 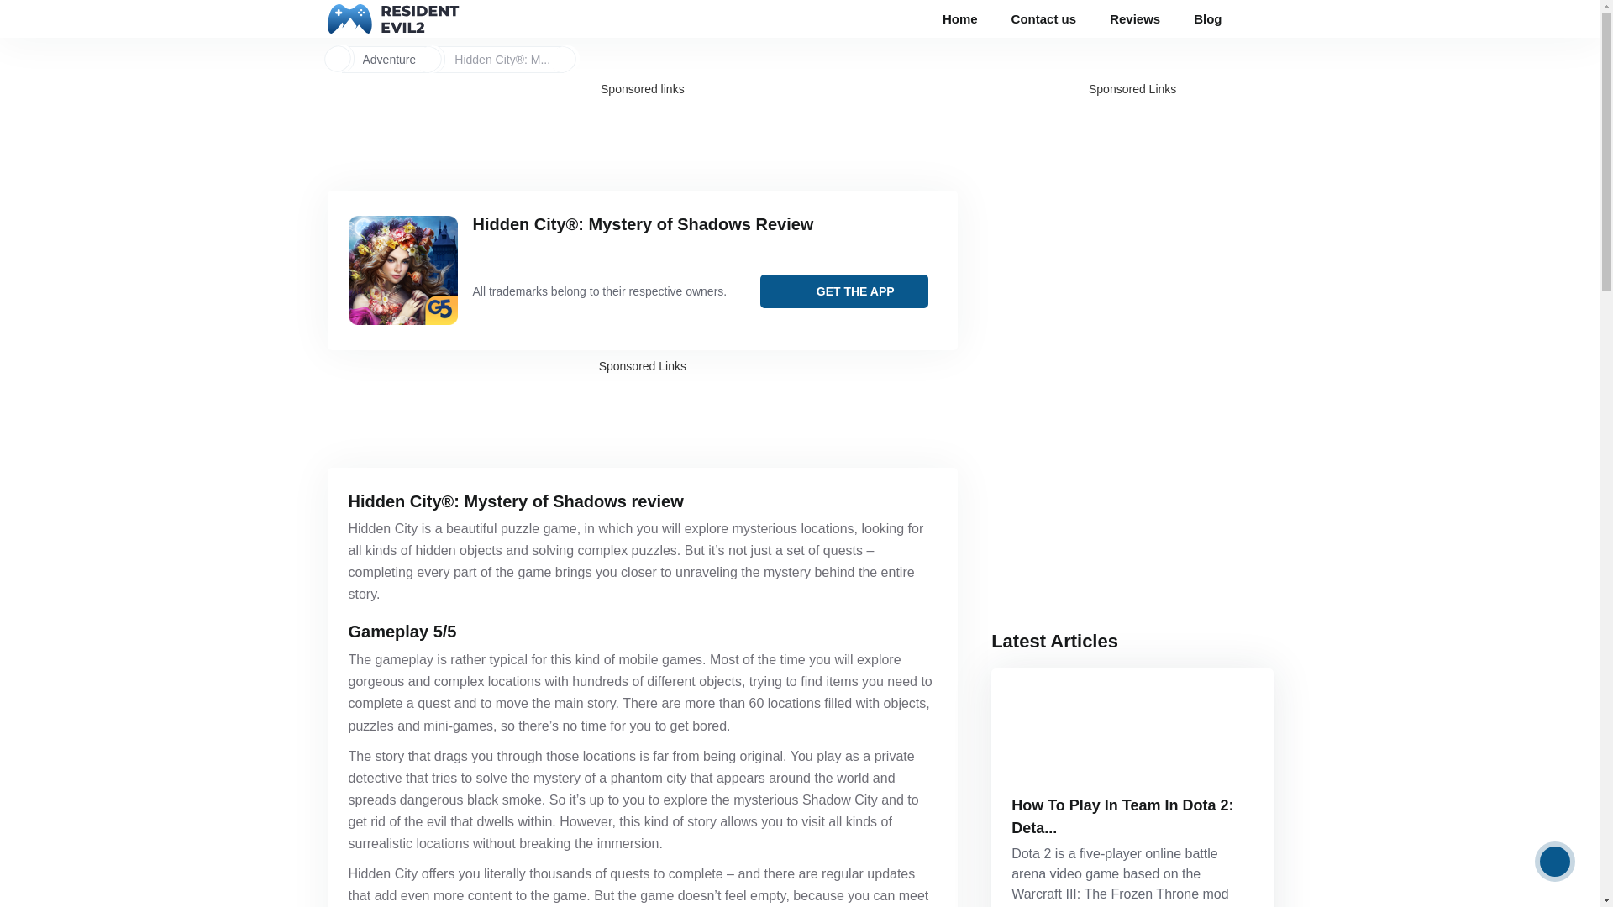 I want to click on Adventure, so click(x=390, y=59).